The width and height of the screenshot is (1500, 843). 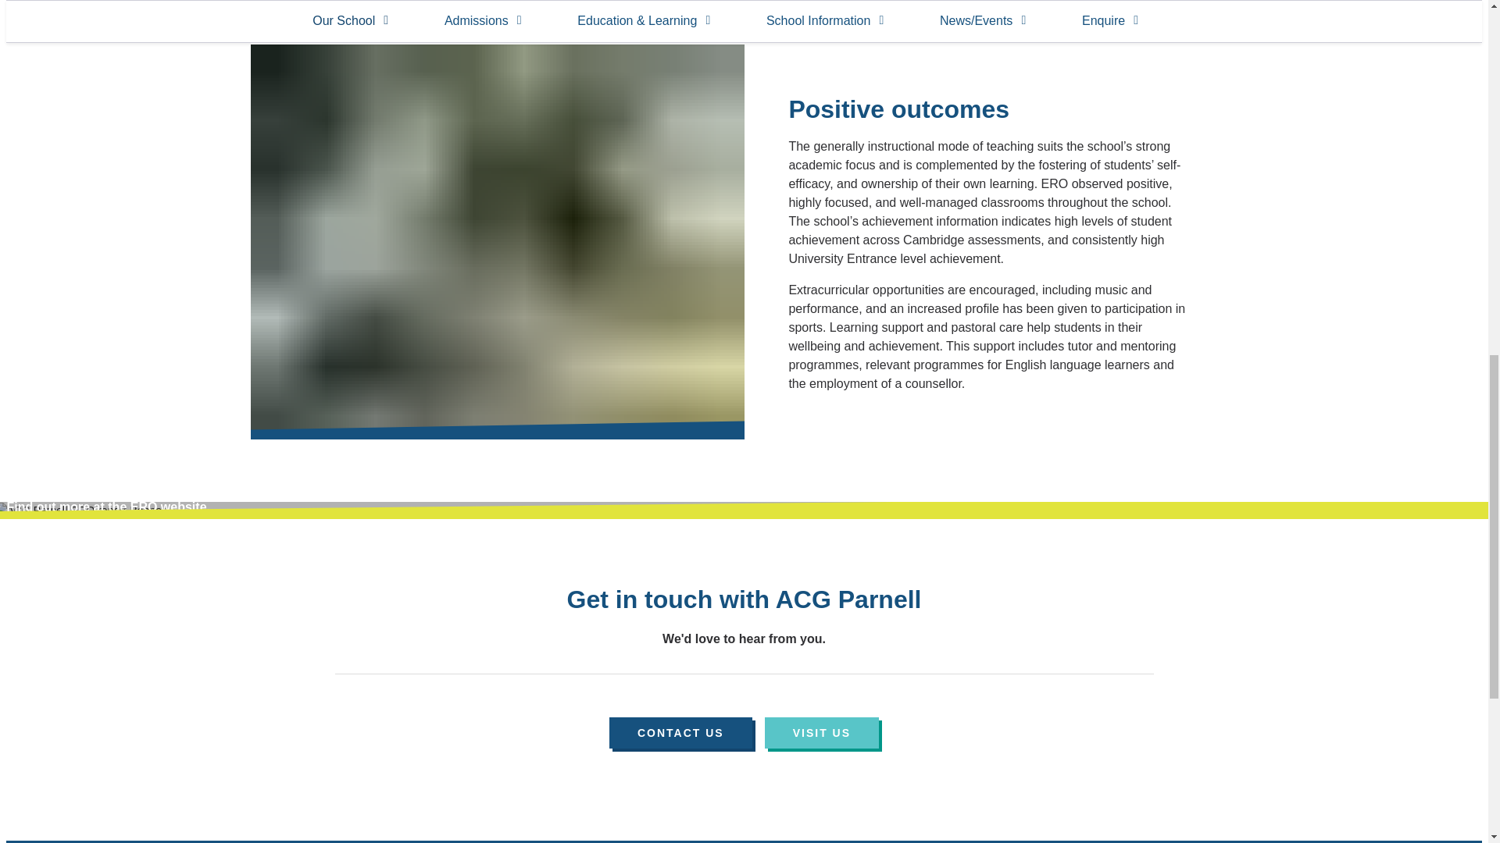 What do you see at coordinates (991, 7) in the screenshot?
I see `ACG Parnell-ERO report-tuition` at bounding box center [991, 7].